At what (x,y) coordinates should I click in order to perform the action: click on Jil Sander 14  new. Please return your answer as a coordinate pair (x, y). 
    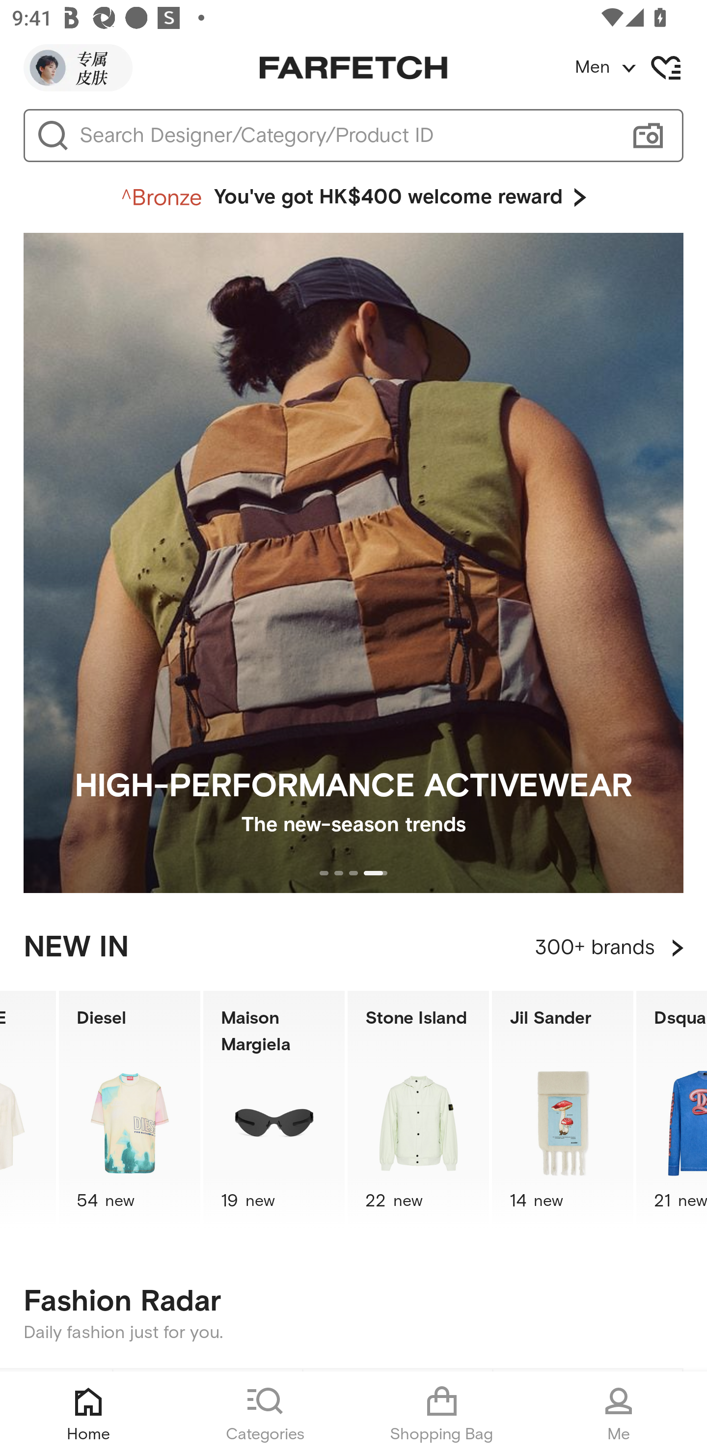
    Looking at the image, I should click on (563, 1110).